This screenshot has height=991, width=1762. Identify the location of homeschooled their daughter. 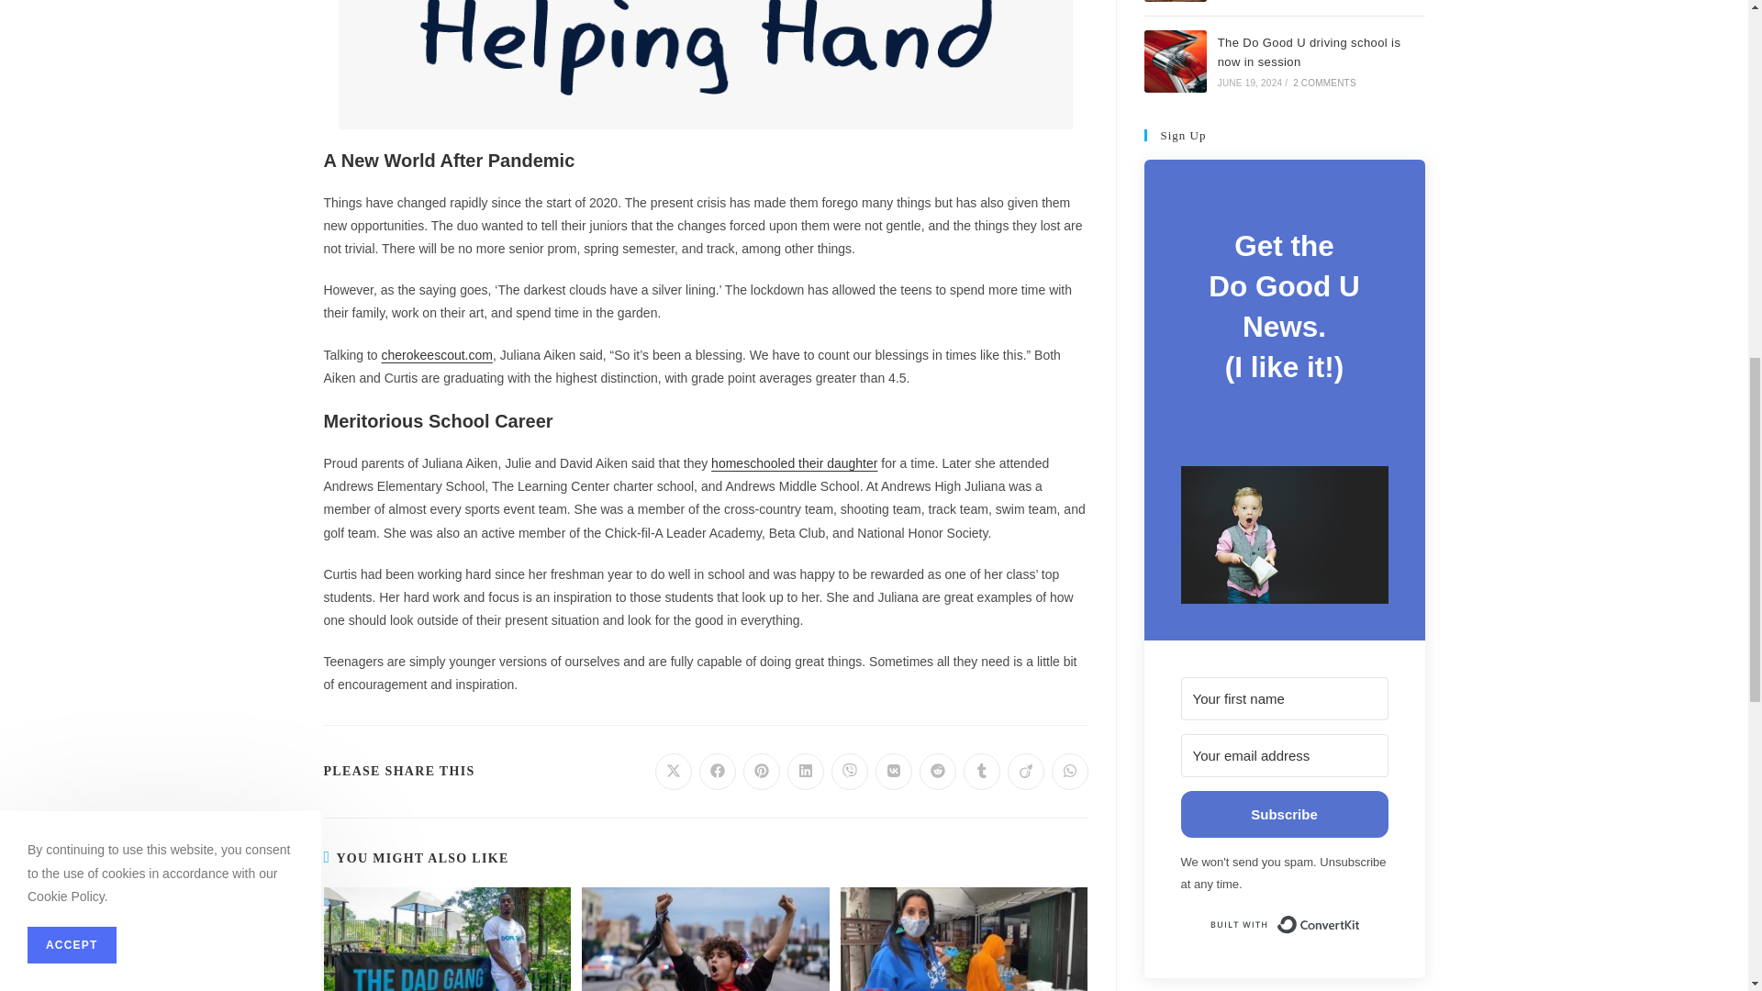
(795, 462).